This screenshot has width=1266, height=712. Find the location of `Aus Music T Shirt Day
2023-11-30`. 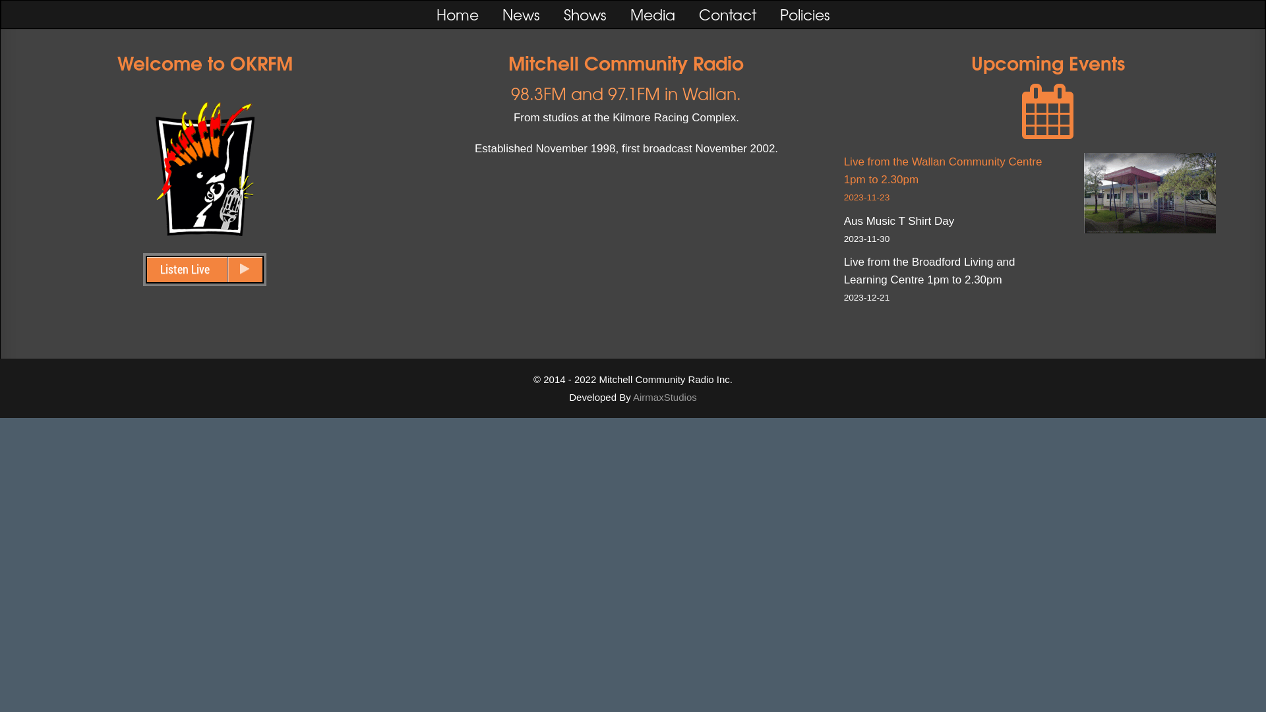

Aus Music T Shirt Day
2023-11-30 is located at coordinates (946, 231).